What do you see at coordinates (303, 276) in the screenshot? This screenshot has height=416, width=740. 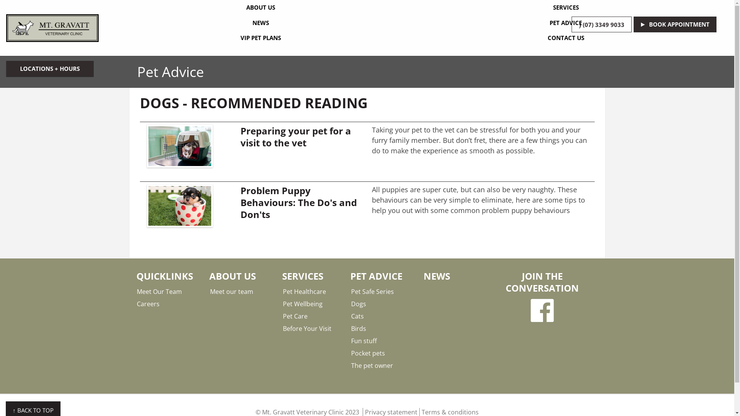 I see `SERVICES` at bounding box center [303, 276].